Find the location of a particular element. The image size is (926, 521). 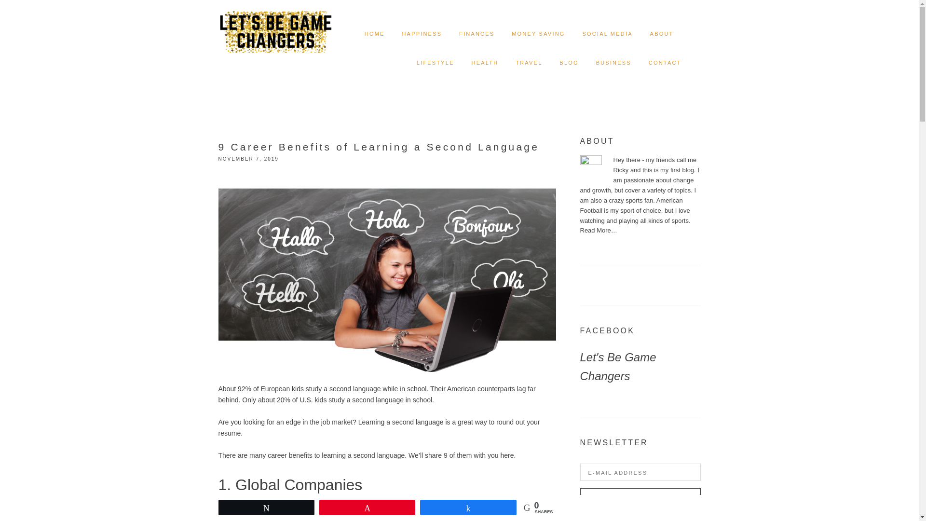

TRAVEL is located at coordinates (529, 63).